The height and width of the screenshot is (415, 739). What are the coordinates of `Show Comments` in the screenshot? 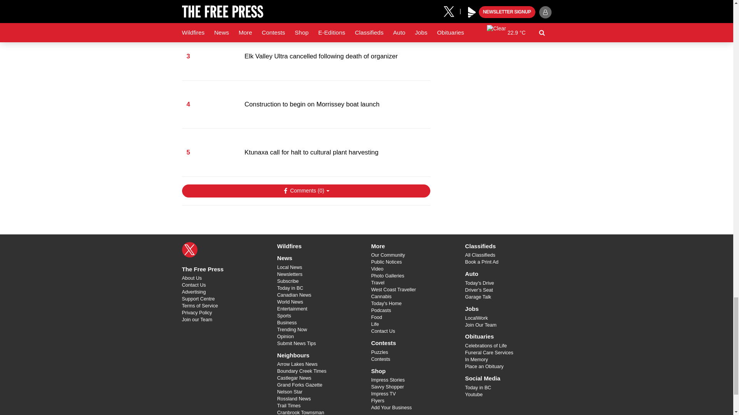 It's located at (306, 191).